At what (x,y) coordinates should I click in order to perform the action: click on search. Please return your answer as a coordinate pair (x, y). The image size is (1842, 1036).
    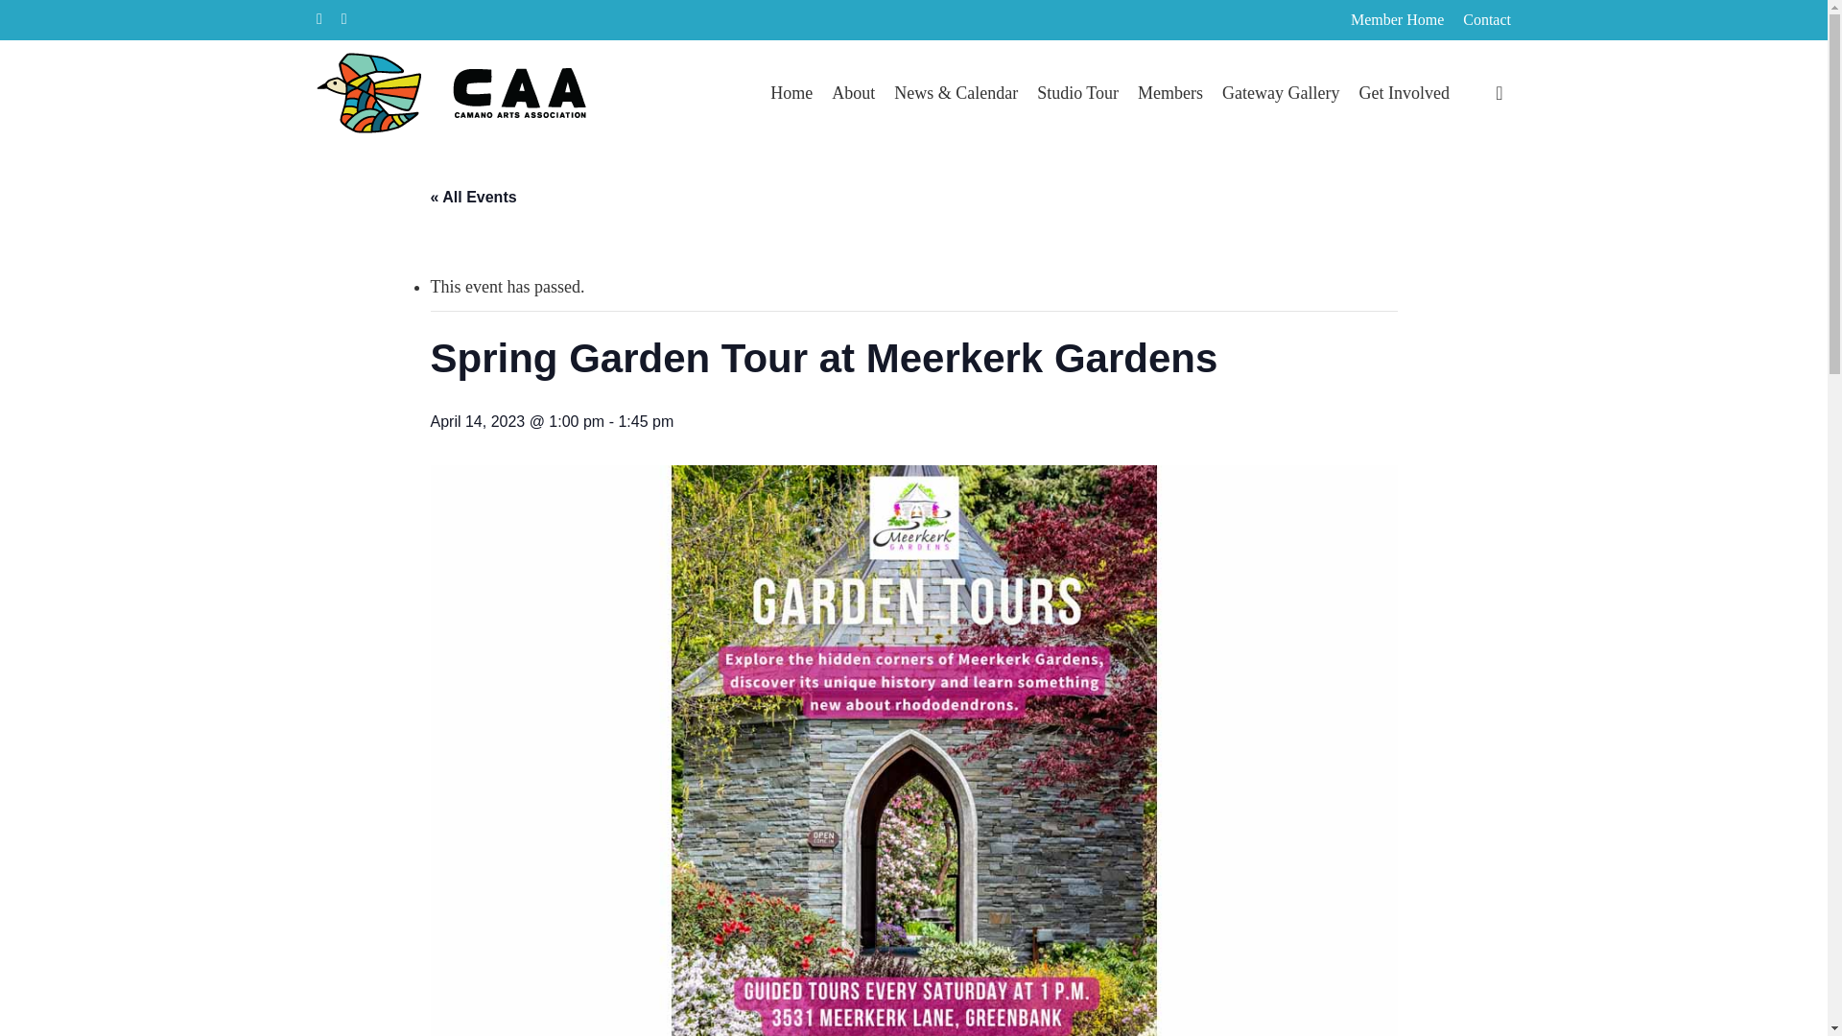
    Looking at the image, I should click on (1499, 92).